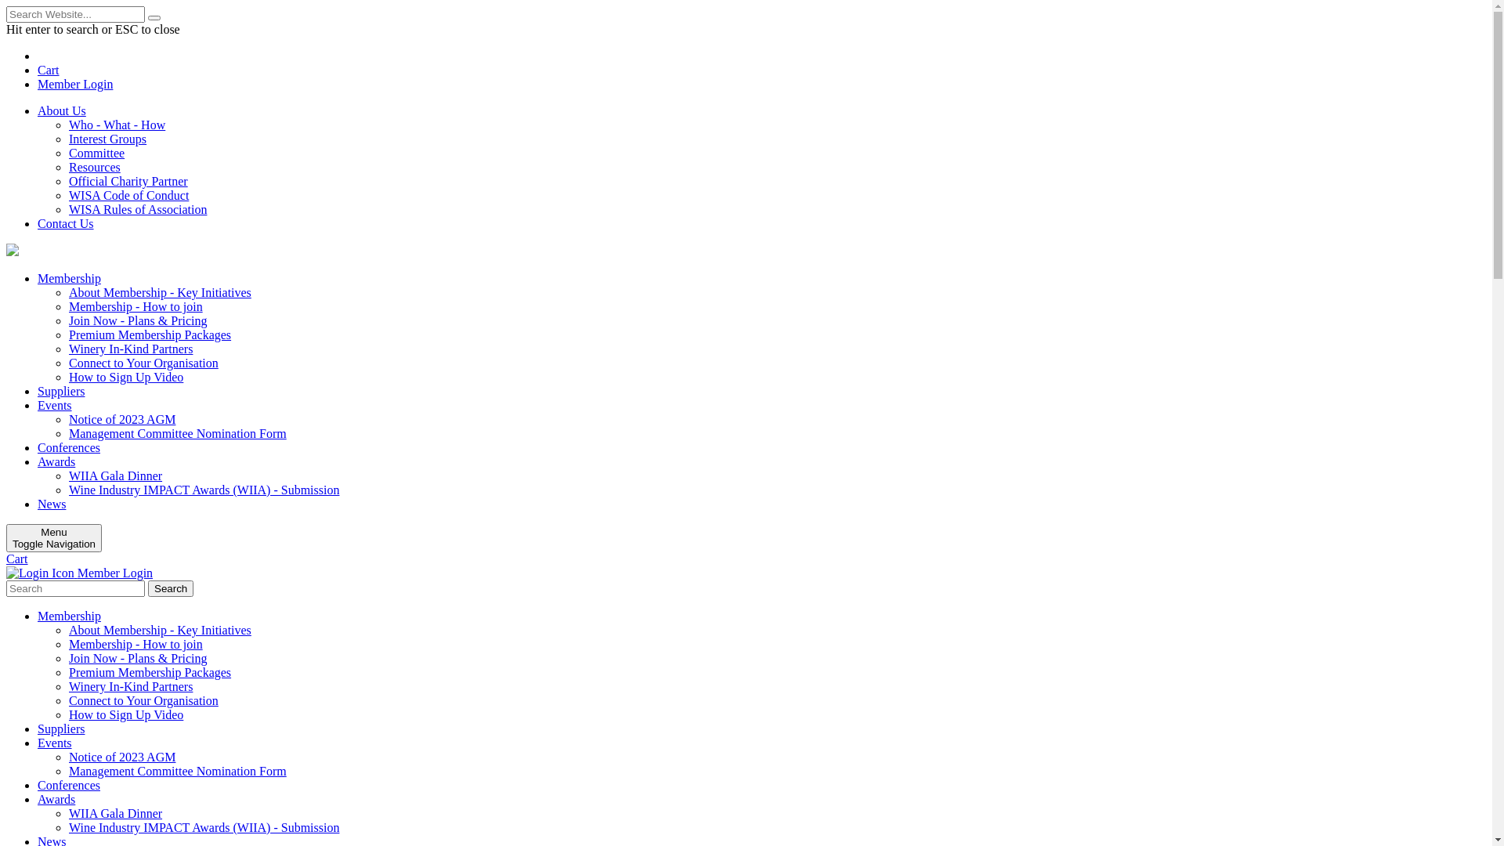 The height and width of the screenshot is (846, 1504). Describe the element at coordinates (97, 153) in the screenshot. I see `Committee` at that location.